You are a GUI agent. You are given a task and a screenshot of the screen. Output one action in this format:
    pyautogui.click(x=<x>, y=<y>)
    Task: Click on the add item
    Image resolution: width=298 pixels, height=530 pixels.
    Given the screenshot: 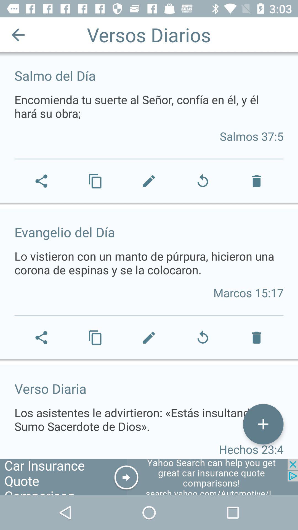 What is the action you would take?
    pyautogui.click(x=263, y=424)
    